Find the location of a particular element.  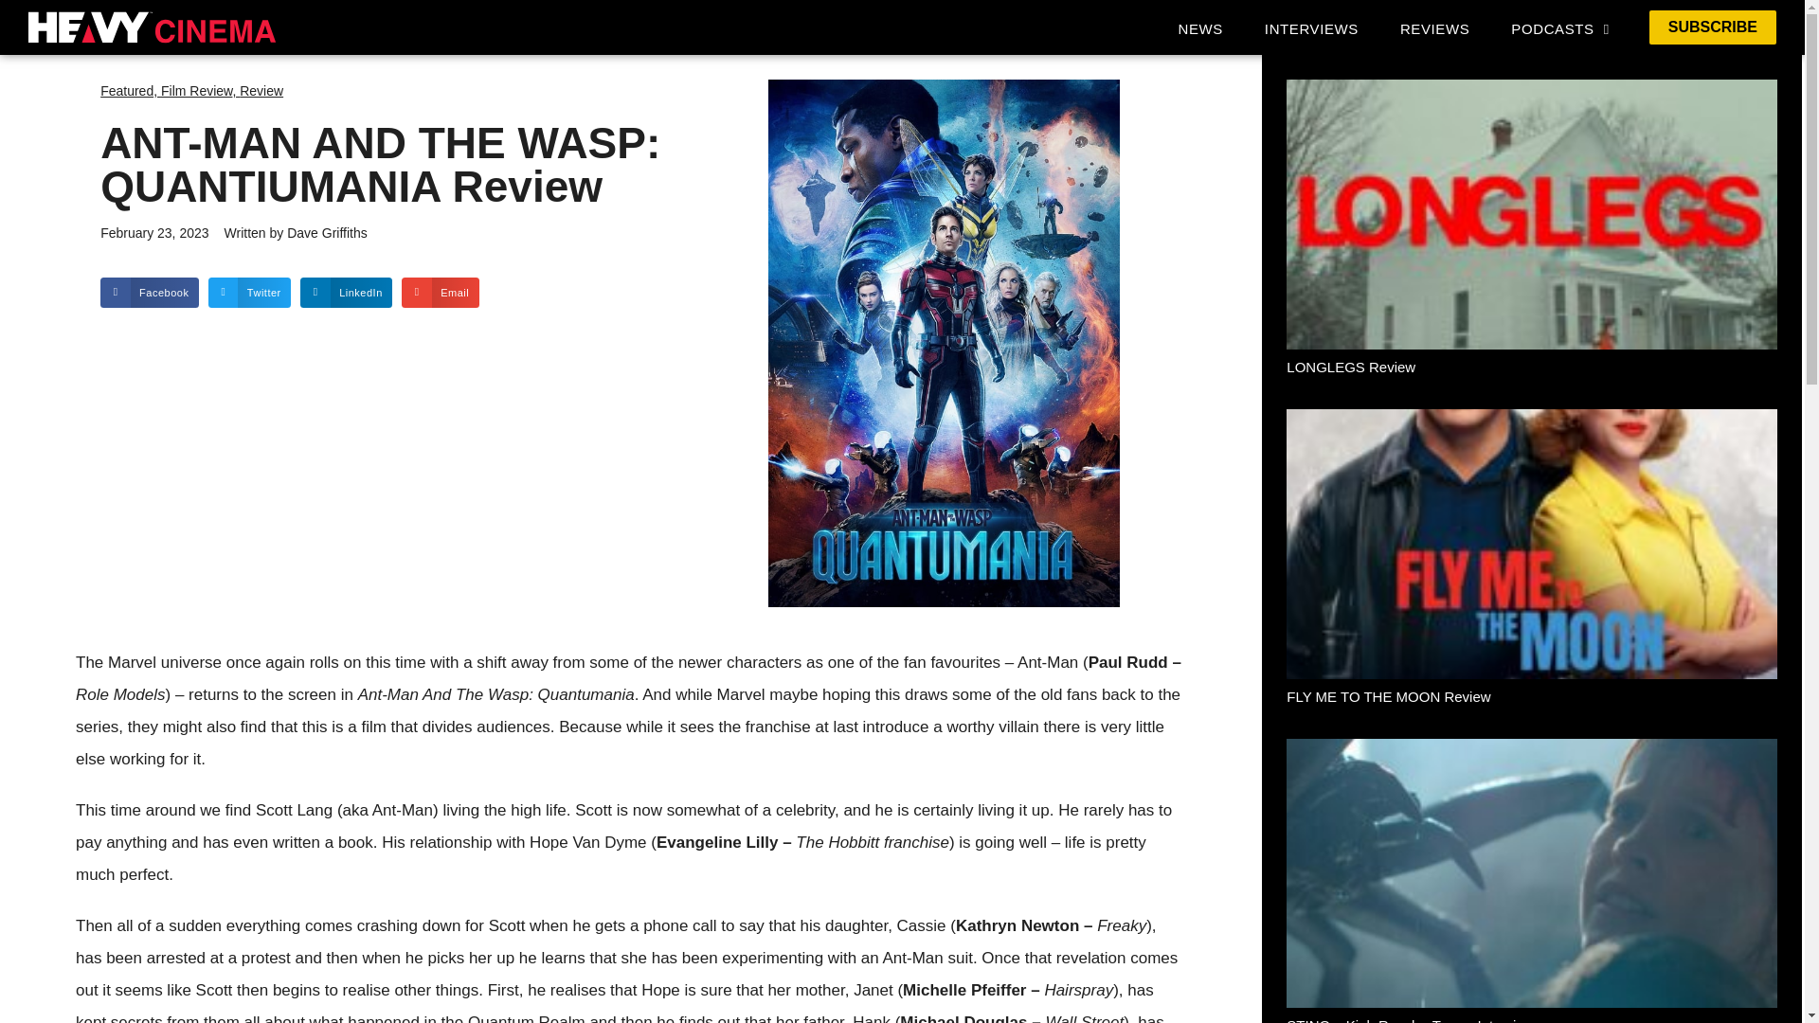

SUBSCRIBE is located at coordinates (1713, 27).